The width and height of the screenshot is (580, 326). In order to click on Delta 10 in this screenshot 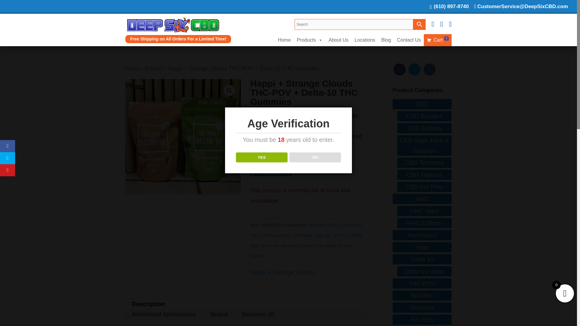, I will do `click(322, 235)`.